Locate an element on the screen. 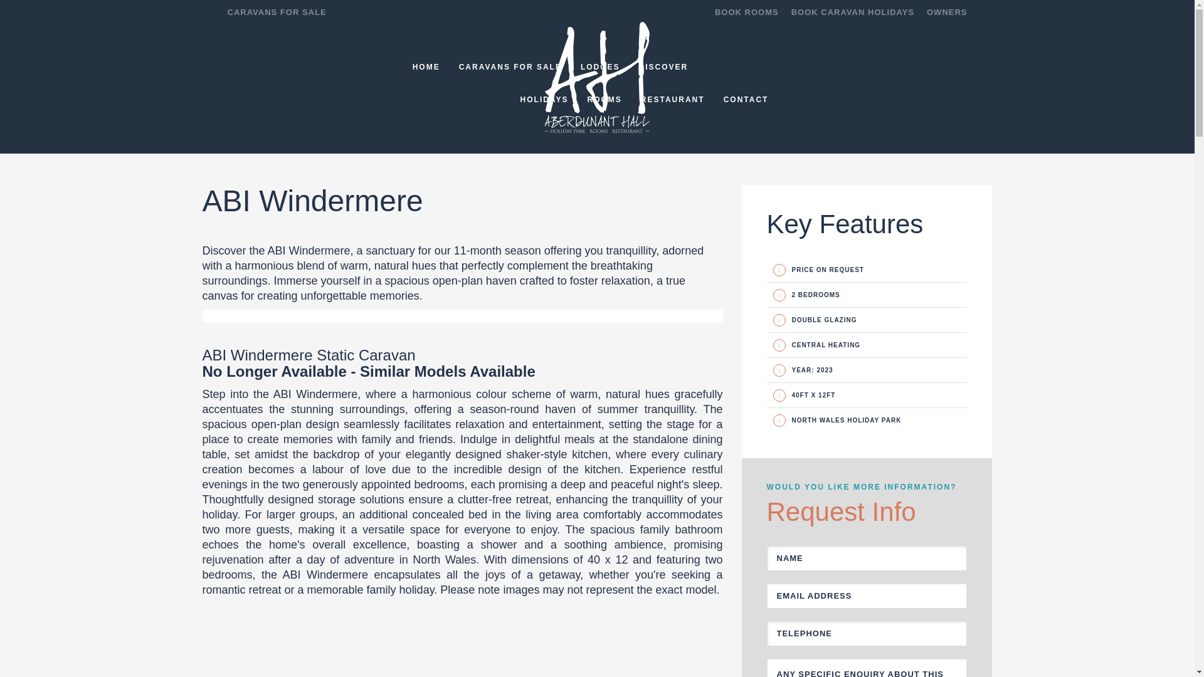 The height and width of the screenshot is (677, 1204). Static Caravans For Sale is located at coordinates (510, 66).